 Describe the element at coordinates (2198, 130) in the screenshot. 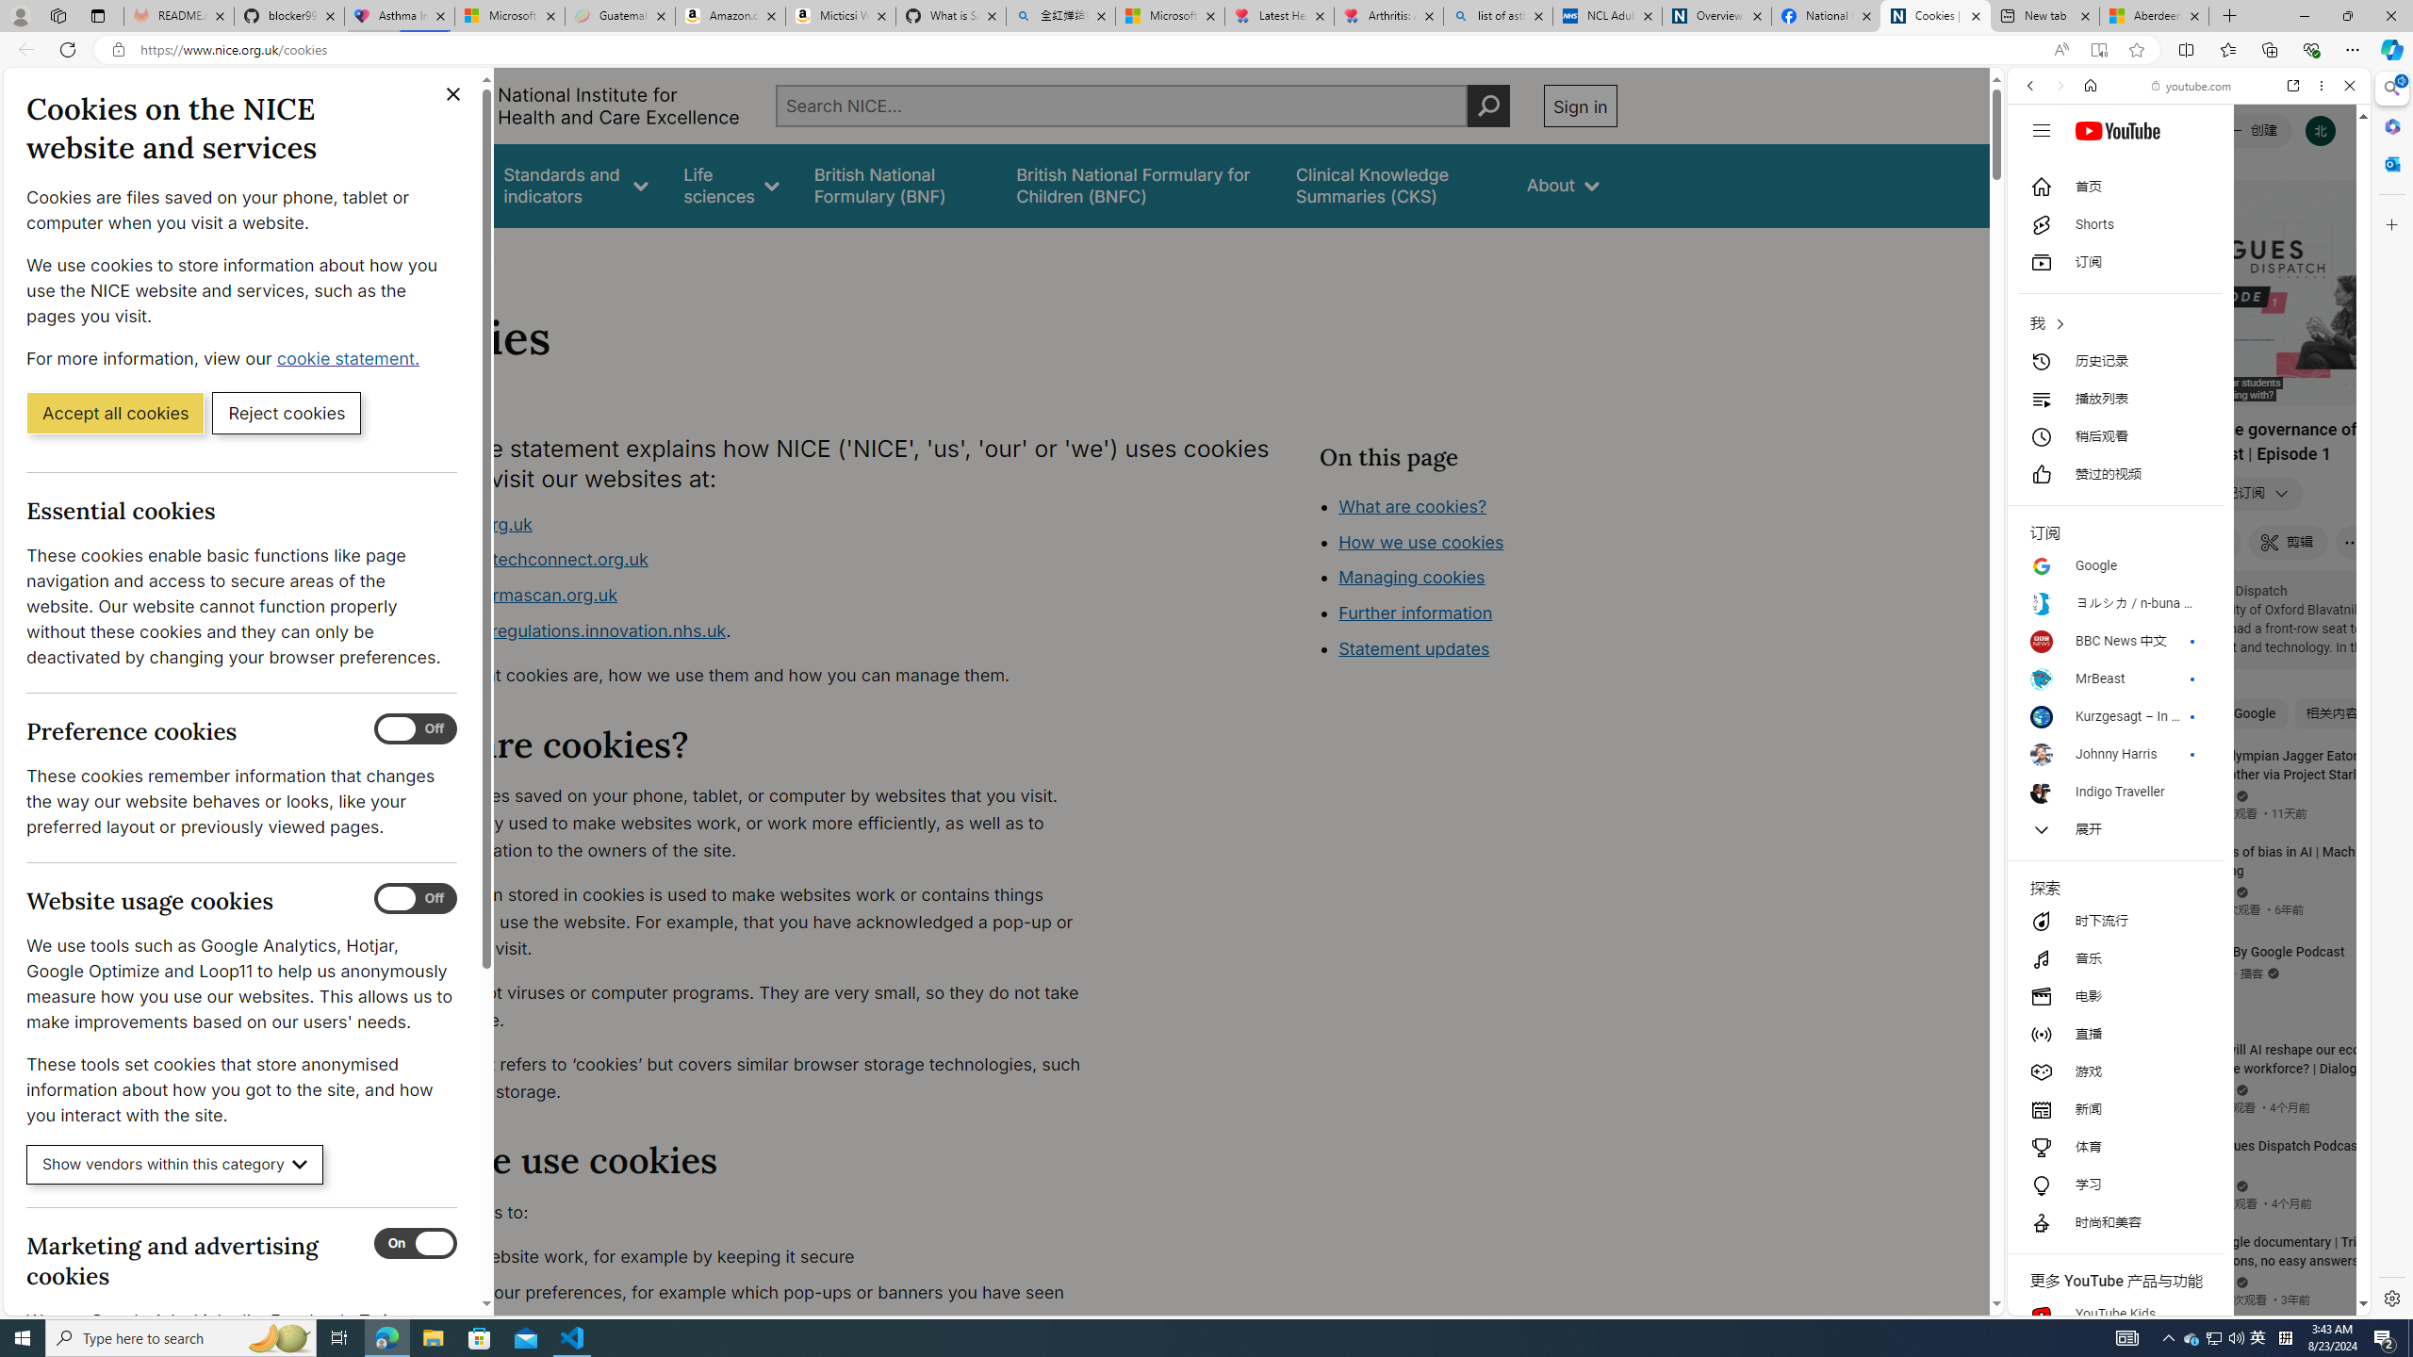

I see `Search the web` at that location.